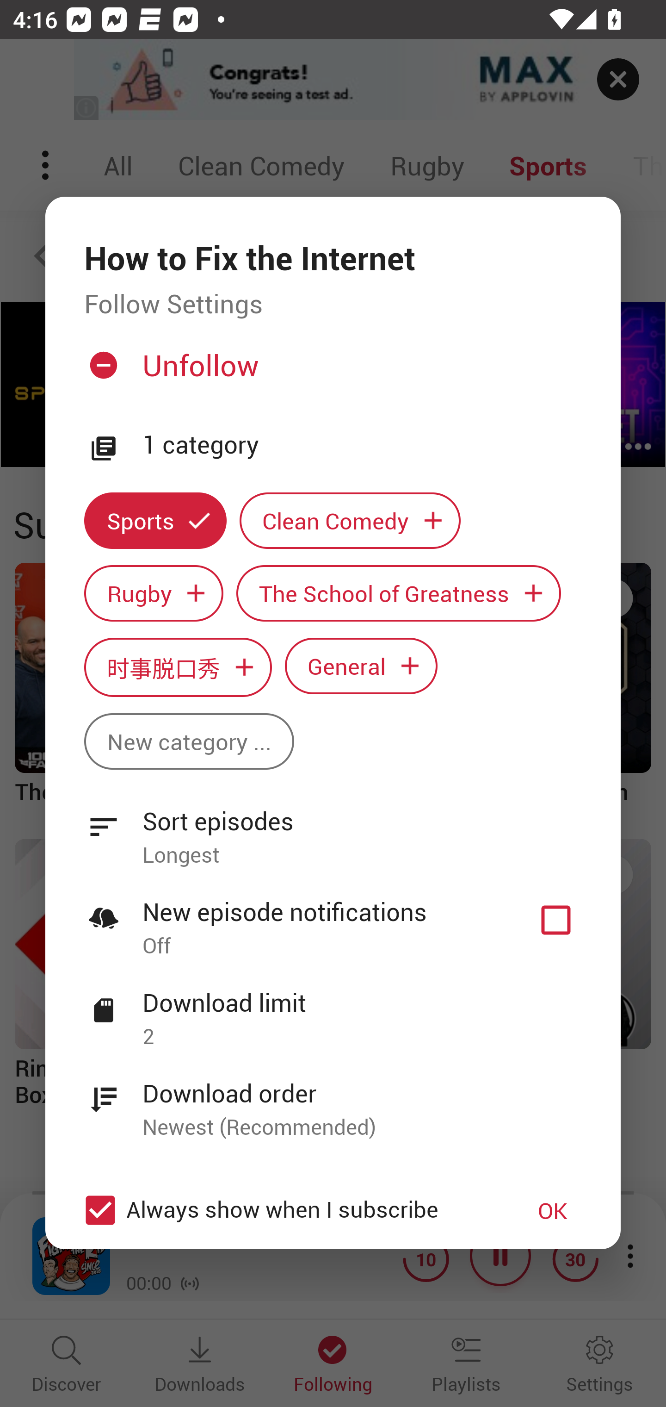 This screenshot has height=1407, width=666. I want to click on Sports, so click(155, 520).